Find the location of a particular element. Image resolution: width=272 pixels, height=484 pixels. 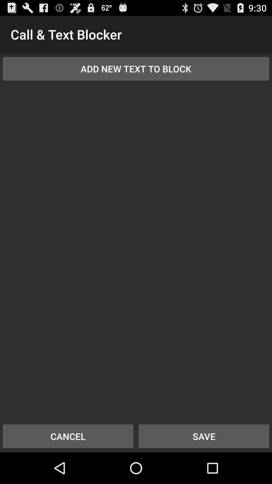

press the item to the left of the save icon is located at coordinates (68, 436).